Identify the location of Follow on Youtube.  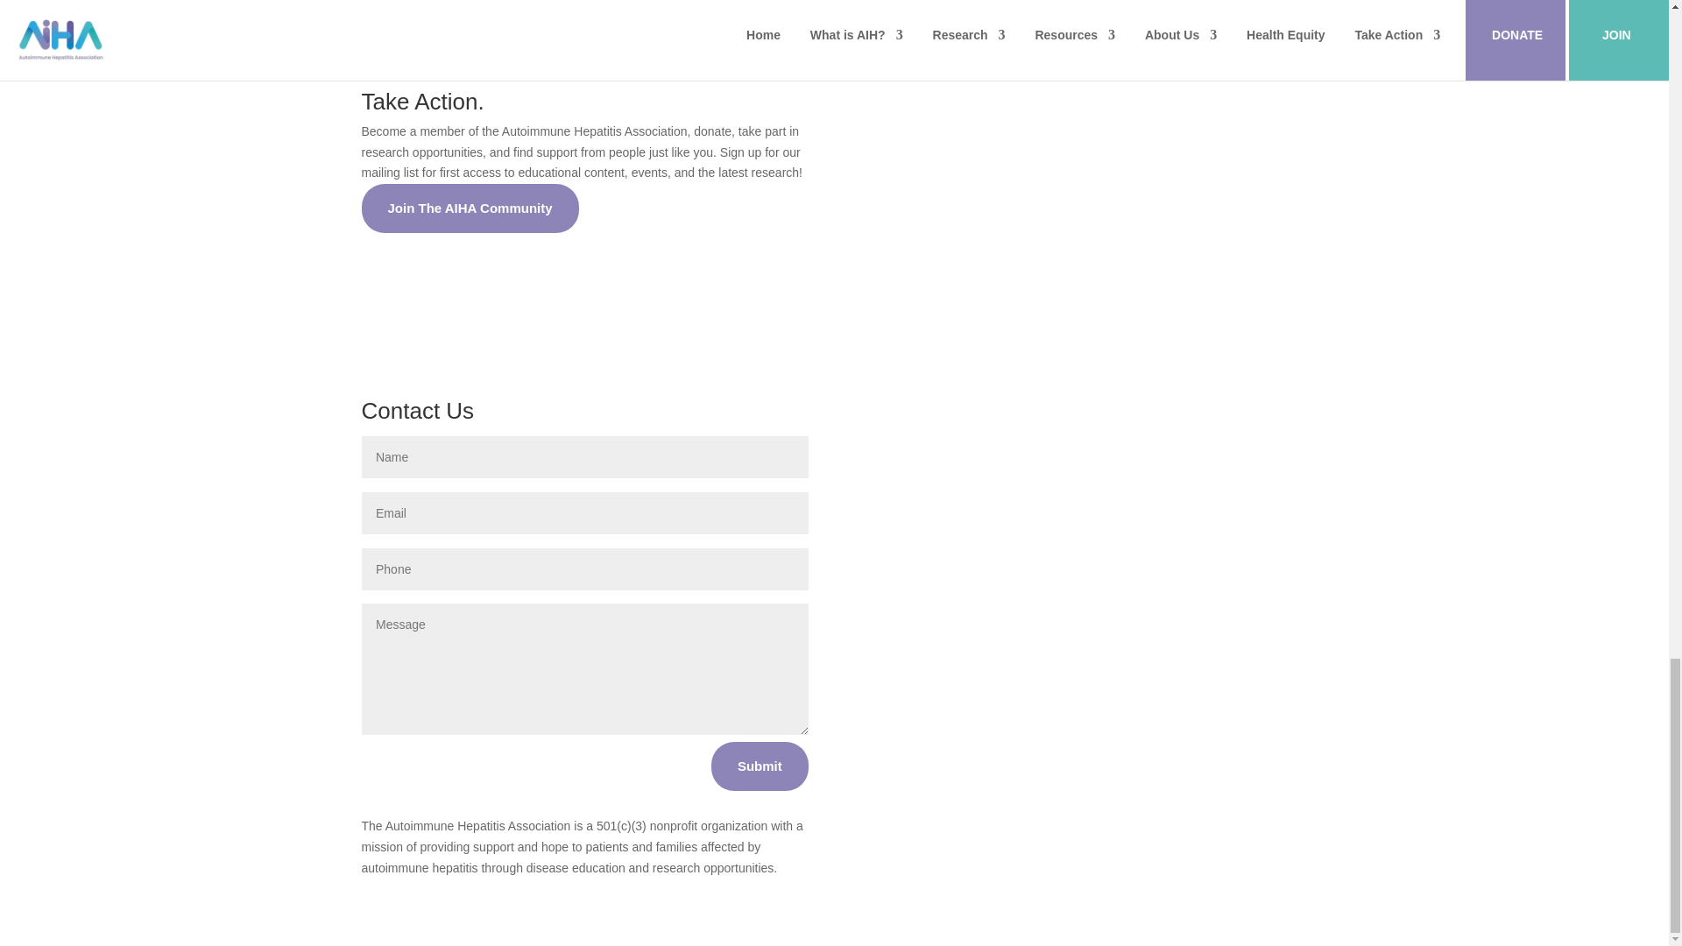
(1163, 629).